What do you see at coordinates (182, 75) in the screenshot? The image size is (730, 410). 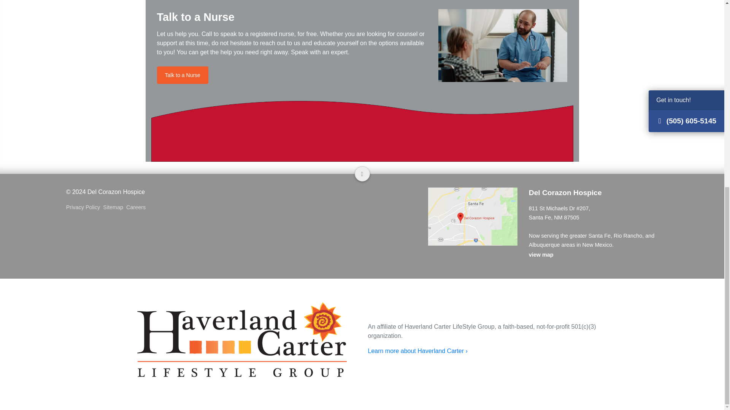 I see `Talk to a Nurse` at bounding box center [182, 75].